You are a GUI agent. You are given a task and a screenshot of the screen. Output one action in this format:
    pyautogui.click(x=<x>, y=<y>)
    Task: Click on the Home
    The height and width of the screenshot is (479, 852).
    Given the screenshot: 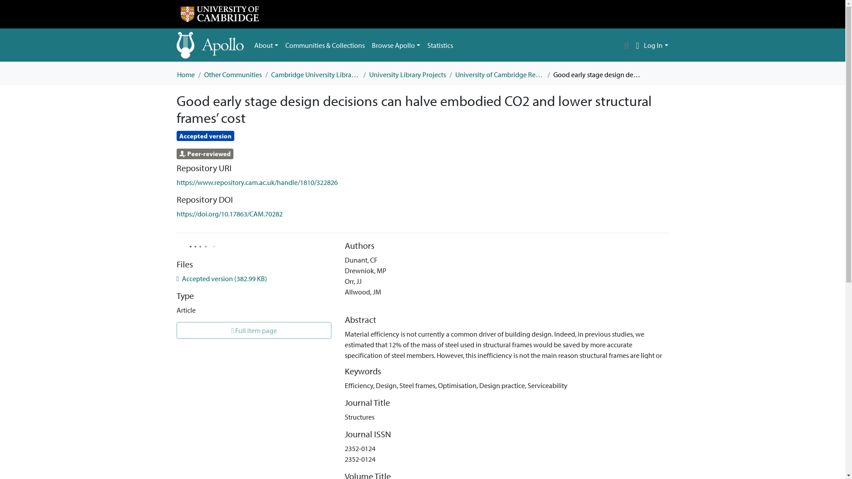 What is the action you would take?
    pyautogui.click(x=185, y=75)
    